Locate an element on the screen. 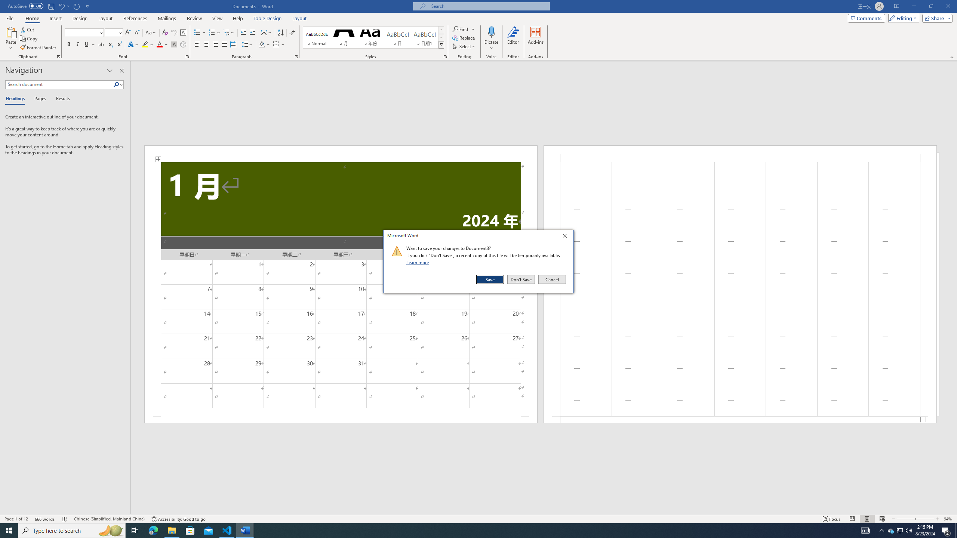 Image resolution: width=957 pixels, height=538 pixels. Styles is located at coordinates (441, 44).